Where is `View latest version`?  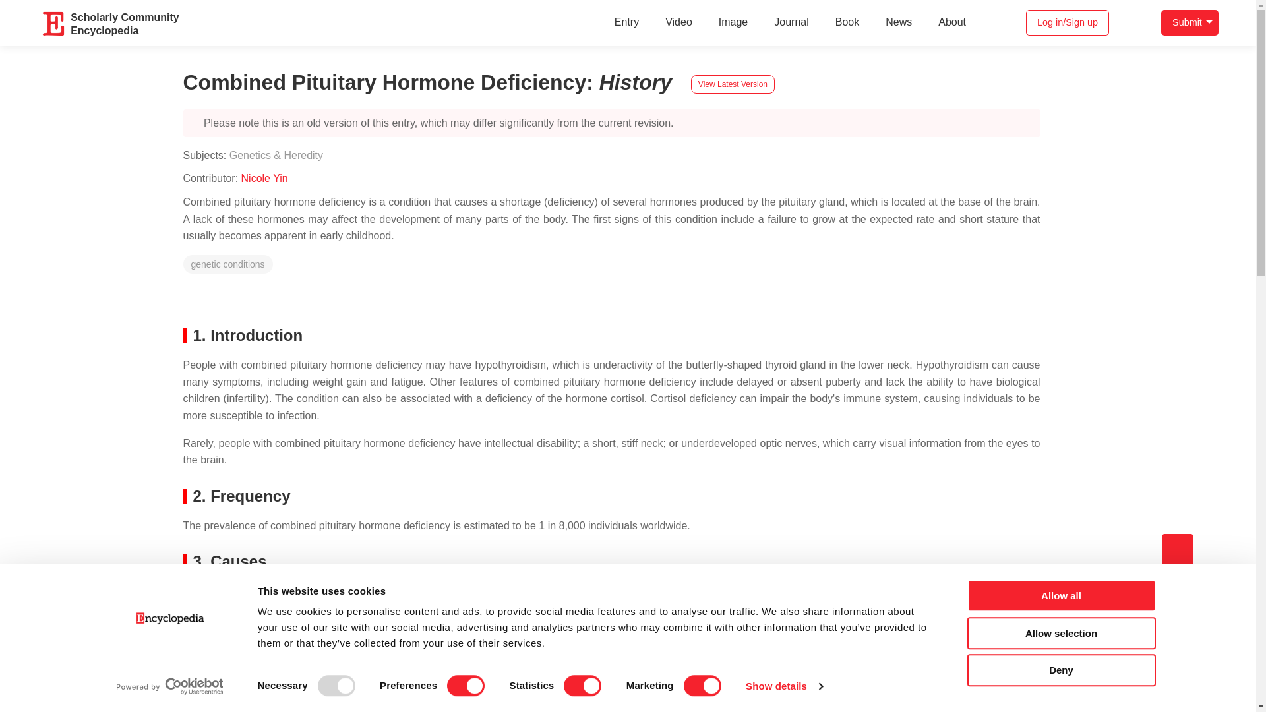 View latest version is located at coordinates (733, 84).